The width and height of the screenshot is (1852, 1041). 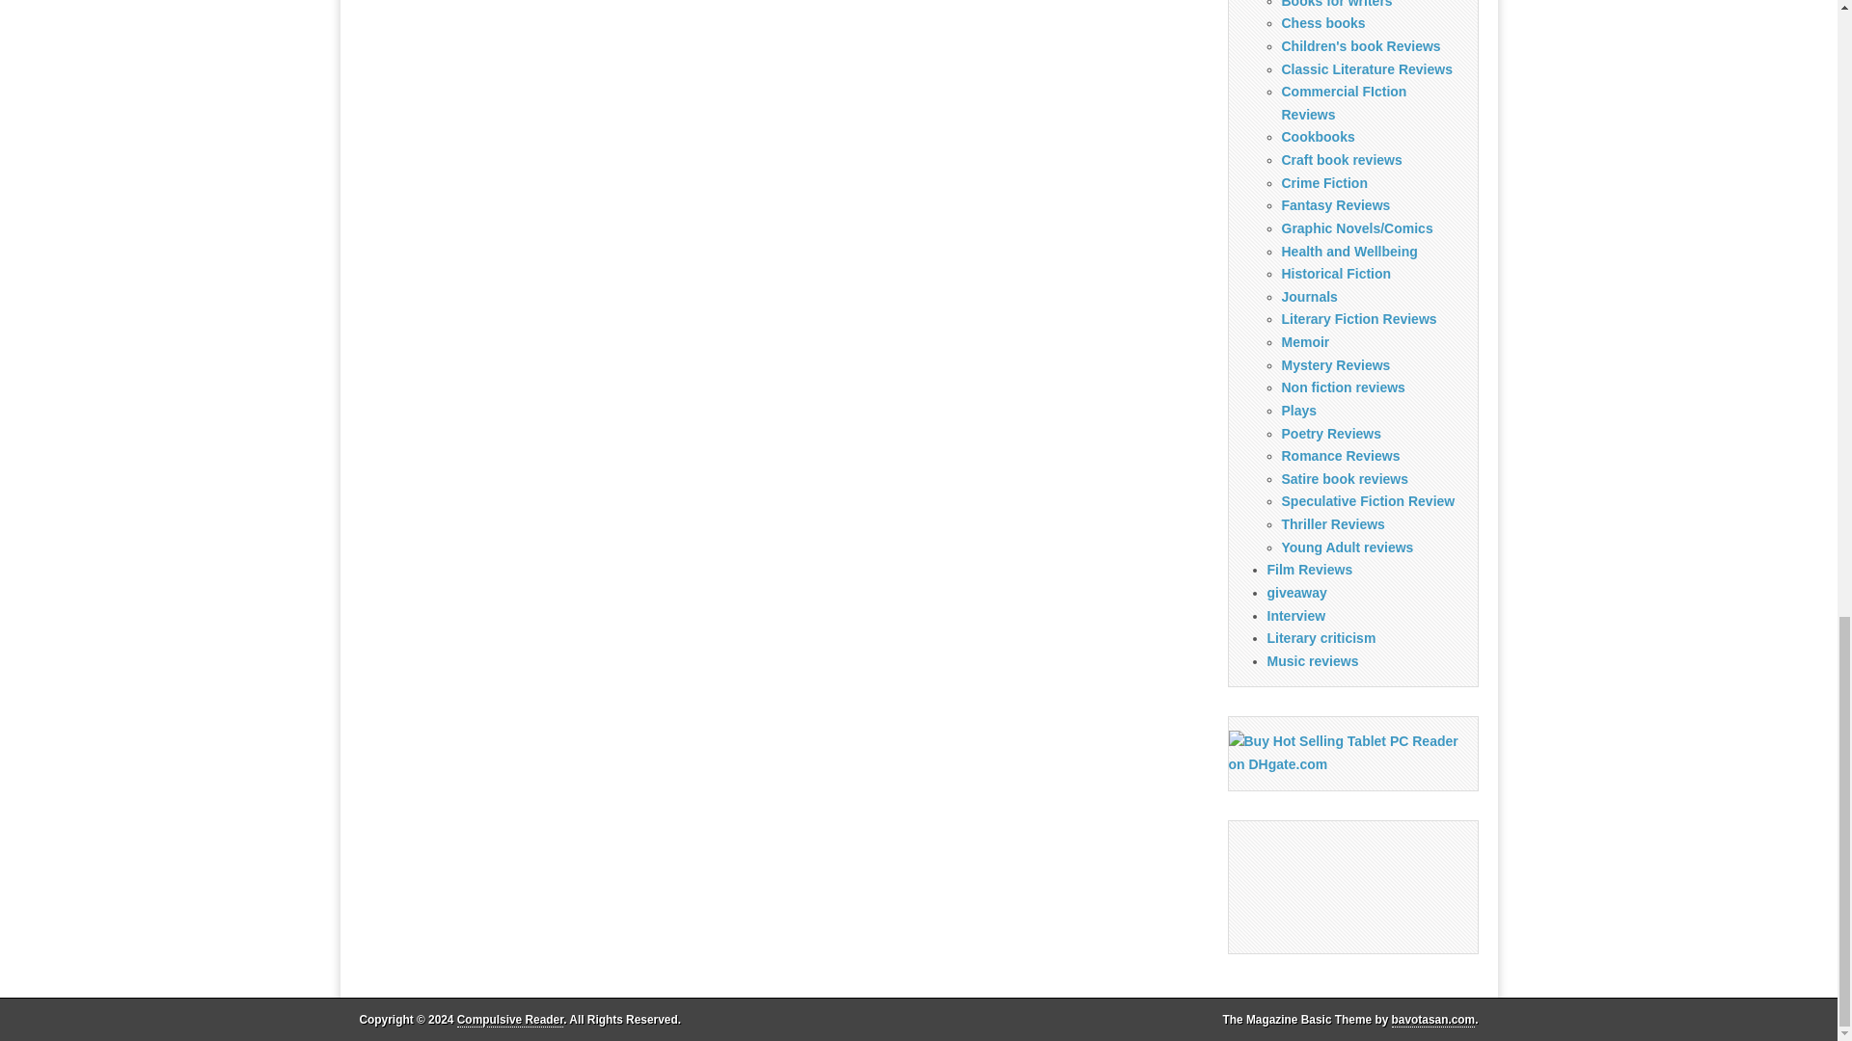 What do you see at coordinates (1366, 68) in the screenshot?
I see `Classic Literature Reviews` at bounding box center [1366, 68].